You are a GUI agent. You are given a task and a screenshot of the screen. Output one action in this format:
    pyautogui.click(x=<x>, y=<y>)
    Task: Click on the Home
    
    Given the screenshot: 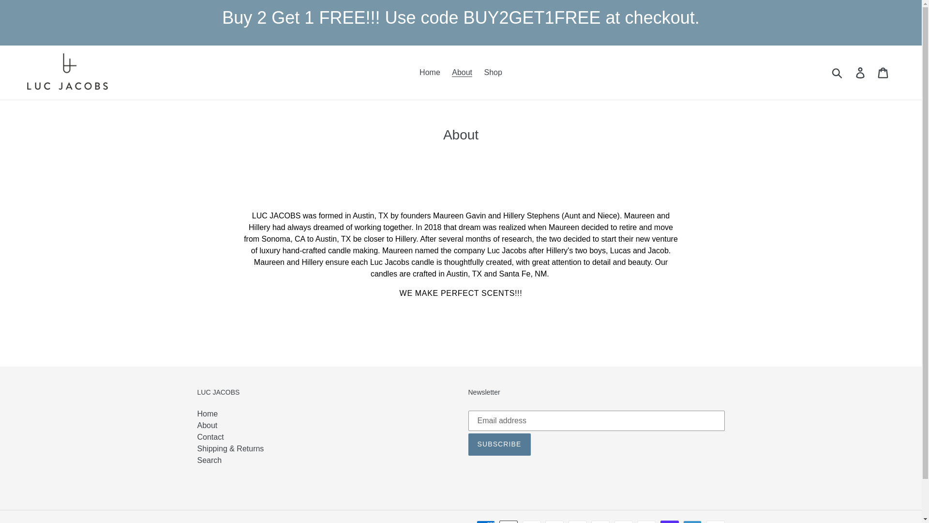 What is the action you would take?
    pyautogui.click(x=208, y=414)
    